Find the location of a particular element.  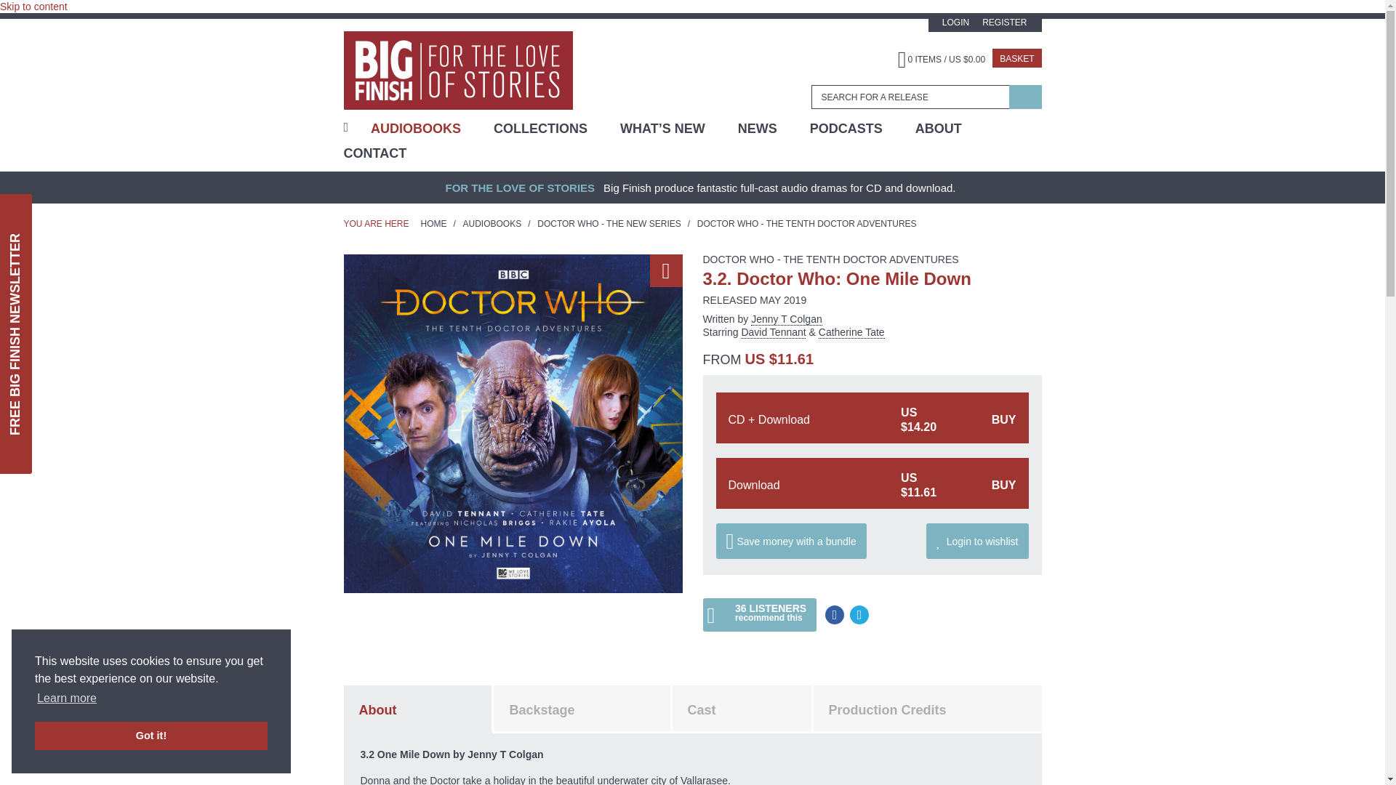

LOGIN is located at coordinates (955, 22).